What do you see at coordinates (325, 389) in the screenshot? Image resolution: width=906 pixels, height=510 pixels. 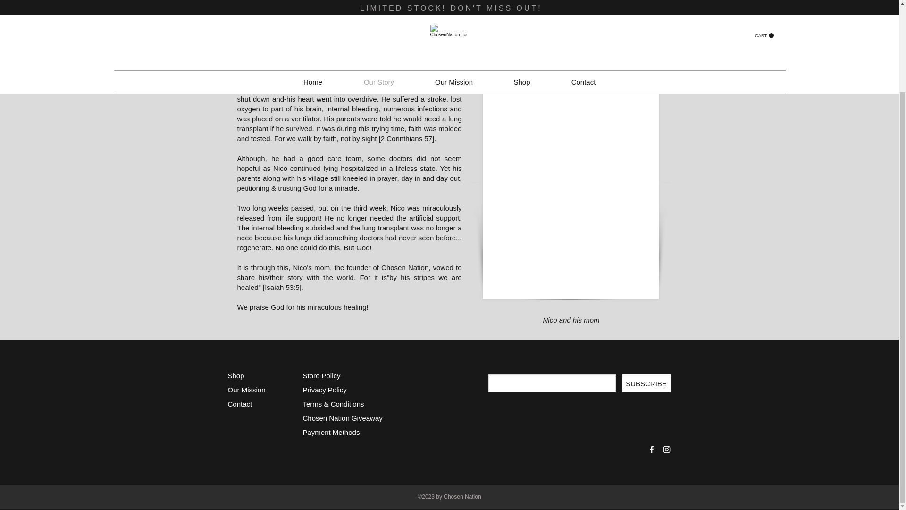 I see `Privacy Policy` at bounding box center [325, 389].